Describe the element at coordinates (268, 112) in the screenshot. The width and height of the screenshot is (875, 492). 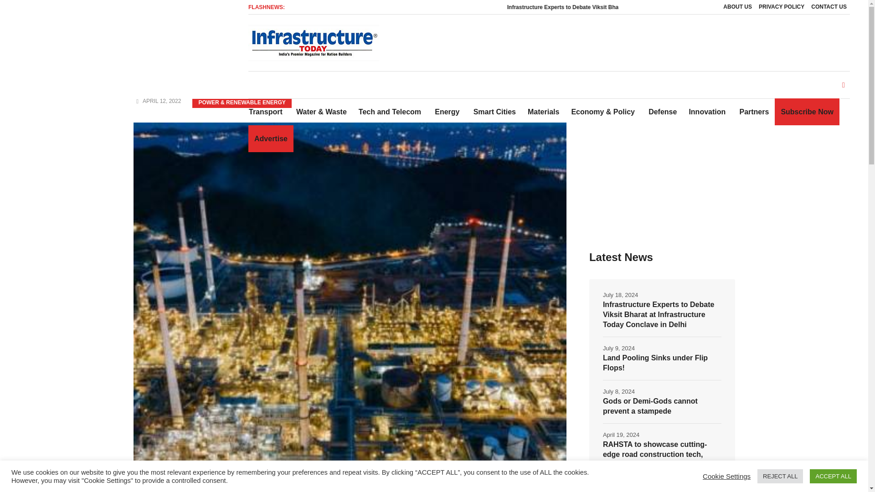
I see `Transport` at that location.